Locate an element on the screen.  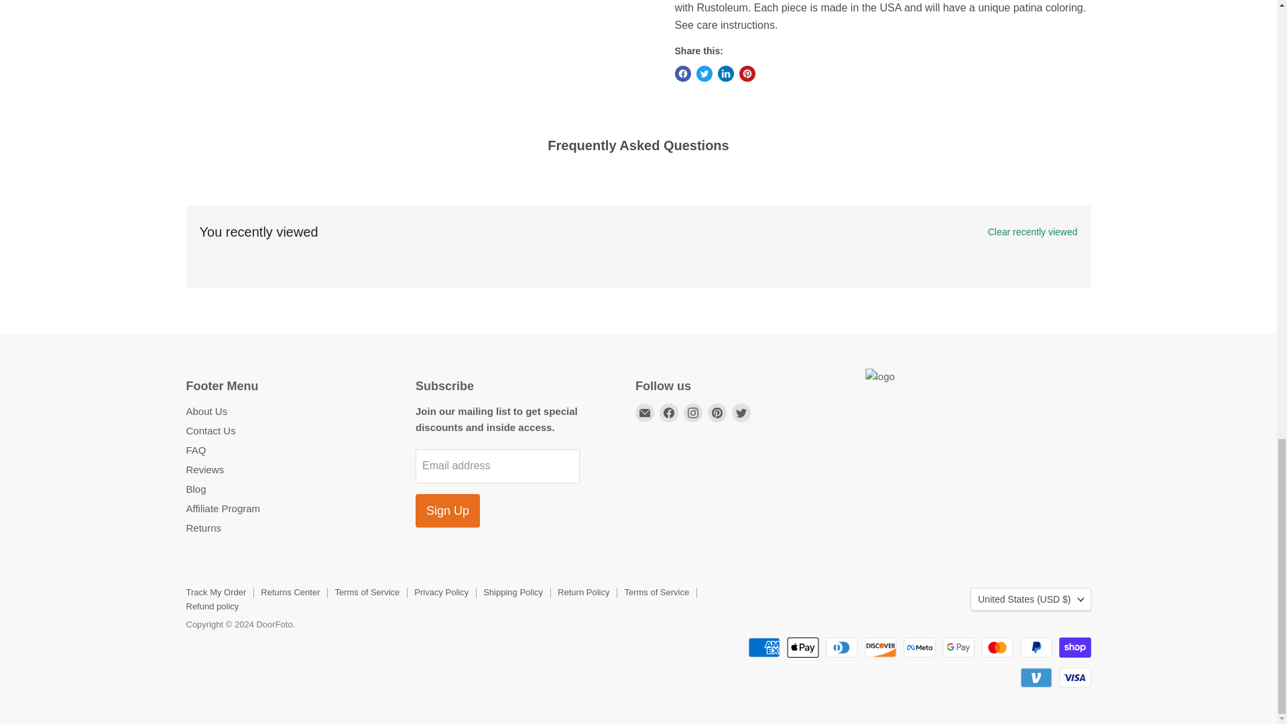
E-mail is located at coordinates (645, 412).